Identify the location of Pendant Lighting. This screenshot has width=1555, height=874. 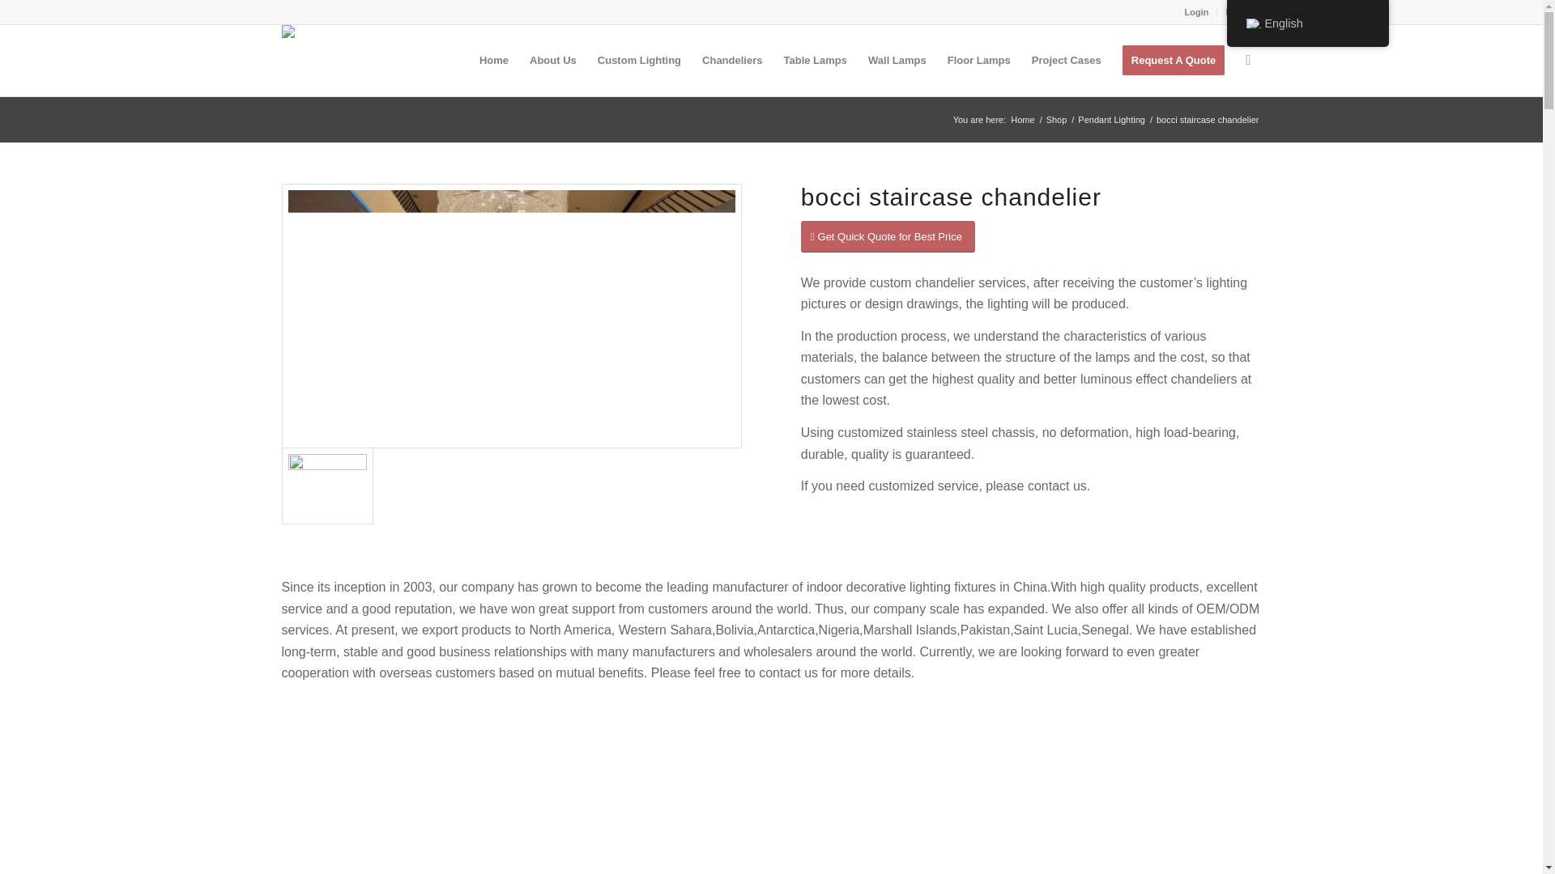
(1111, 120).